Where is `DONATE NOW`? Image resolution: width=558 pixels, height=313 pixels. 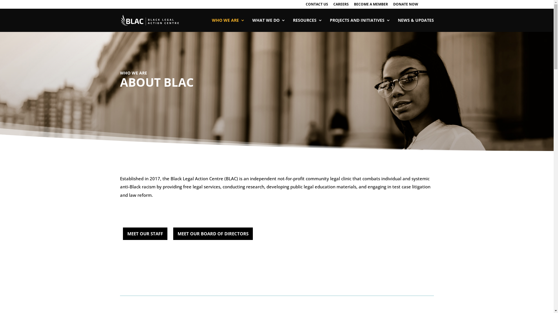 DONATE NOW is located at coordinates (405, 6).